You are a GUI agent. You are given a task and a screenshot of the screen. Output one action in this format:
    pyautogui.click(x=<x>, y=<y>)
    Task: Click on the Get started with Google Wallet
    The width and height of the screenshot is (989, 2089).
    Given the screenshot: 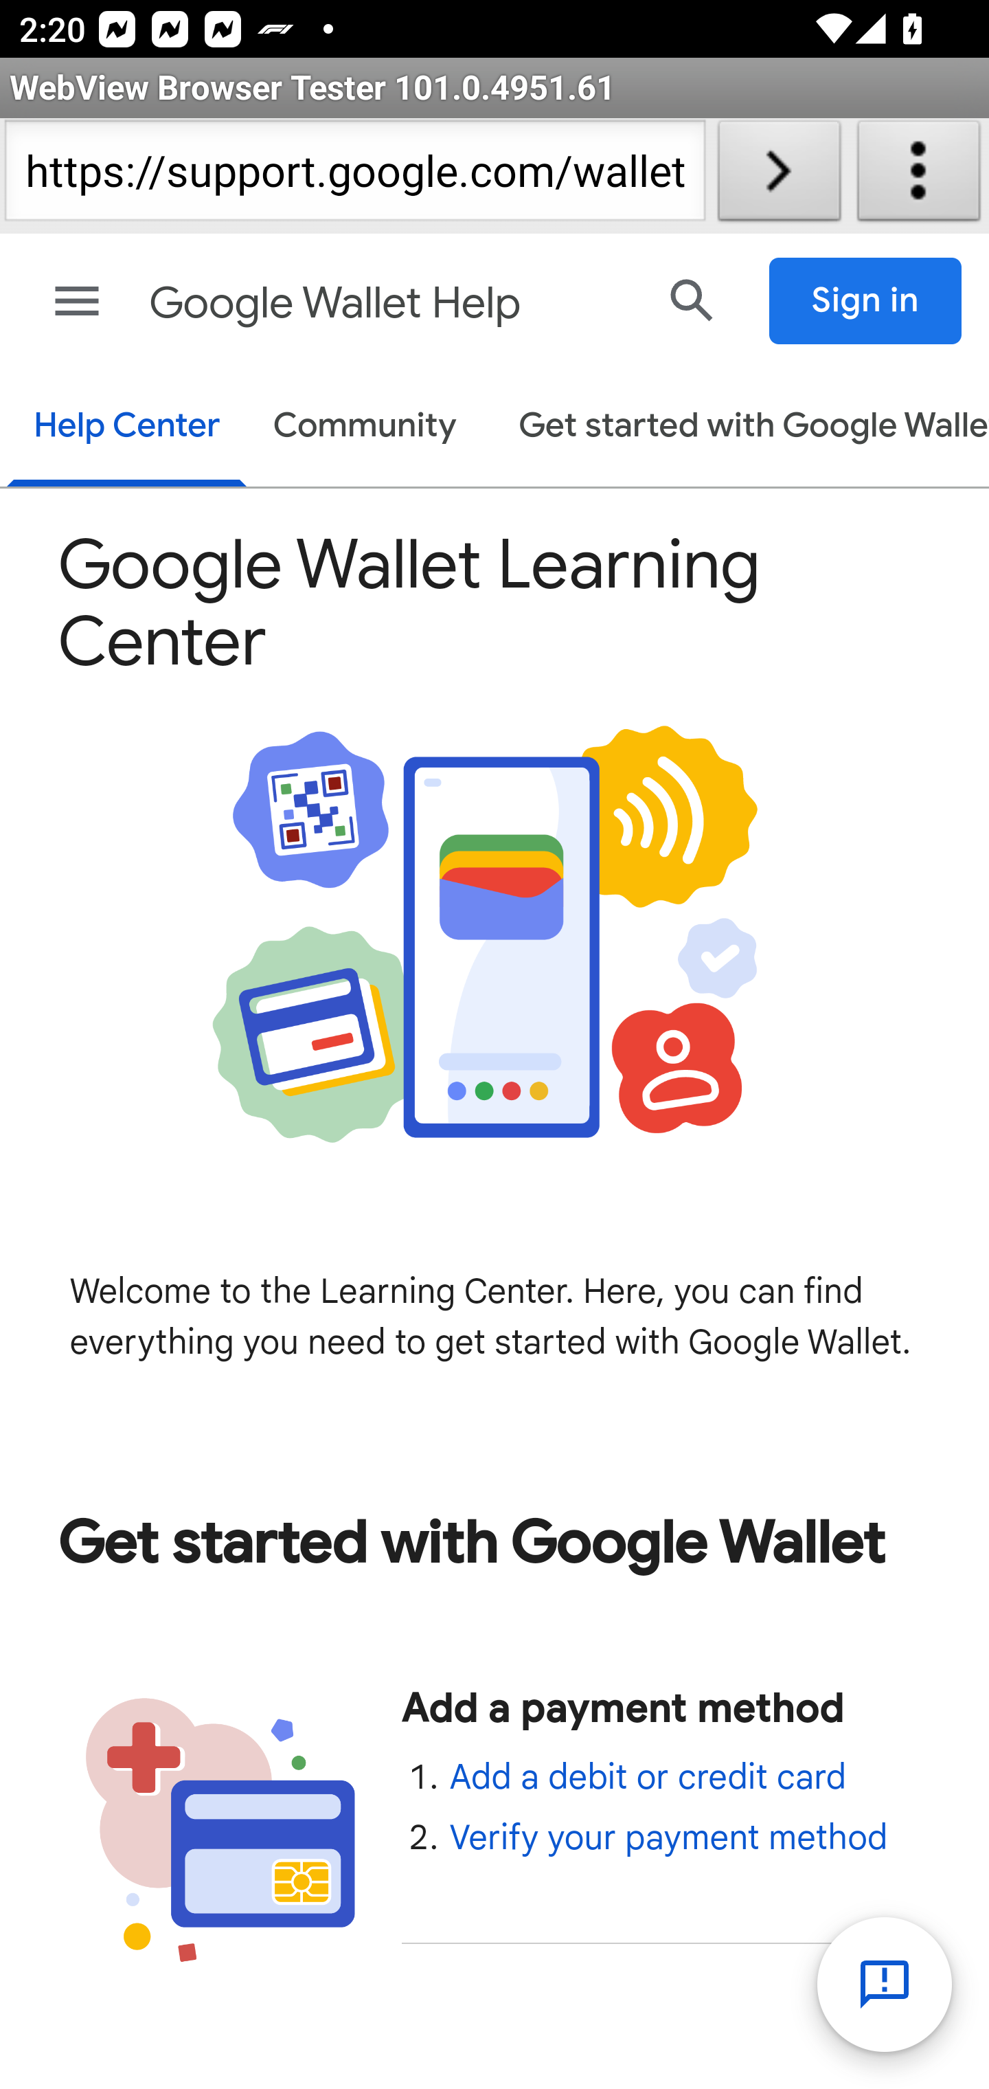 What is the action you would take?
    pyautogui.click(x=740, y=427)
    